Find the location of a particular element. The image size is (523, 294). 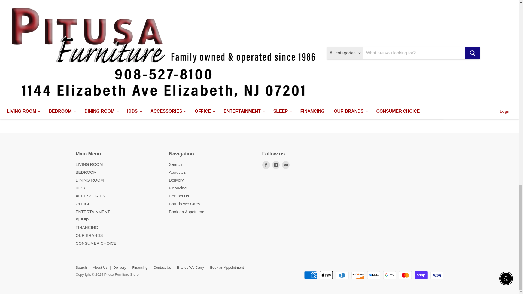

E-mail is located at coordinates (285, 165).